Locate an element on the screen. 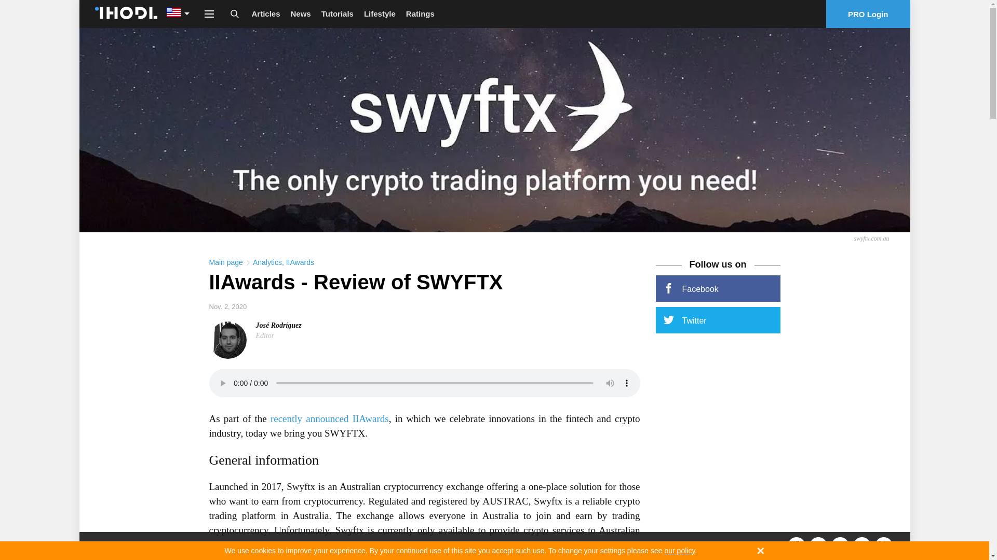  Ratings is located at coordinates (420, 14).